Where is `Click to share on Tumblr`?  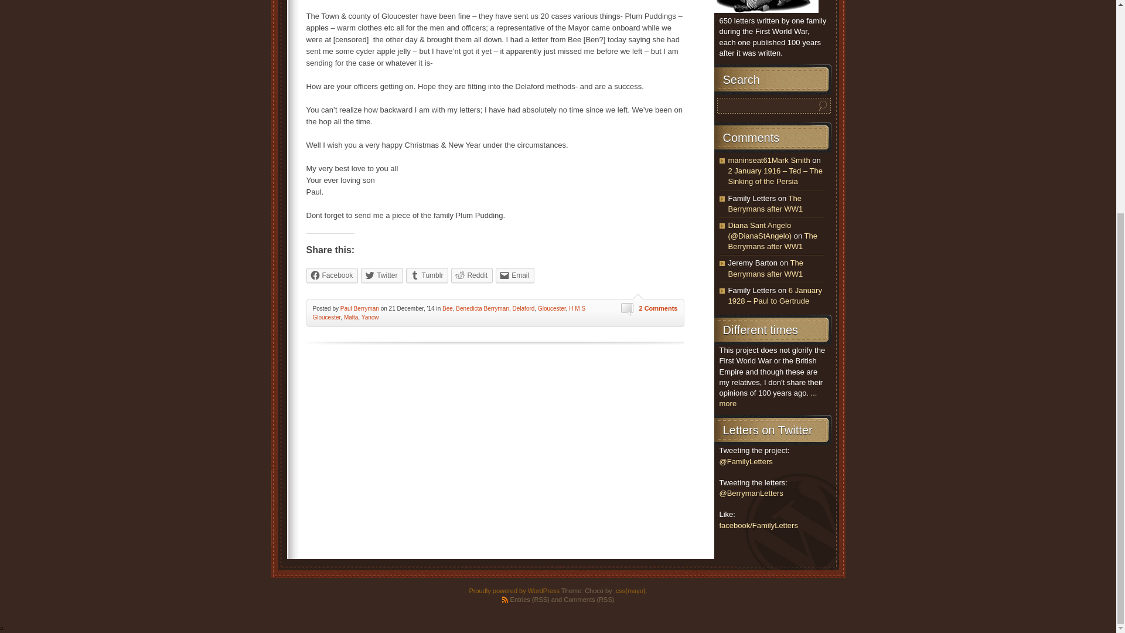 Click to share on Tumblr is located at coordinates (428, 275).